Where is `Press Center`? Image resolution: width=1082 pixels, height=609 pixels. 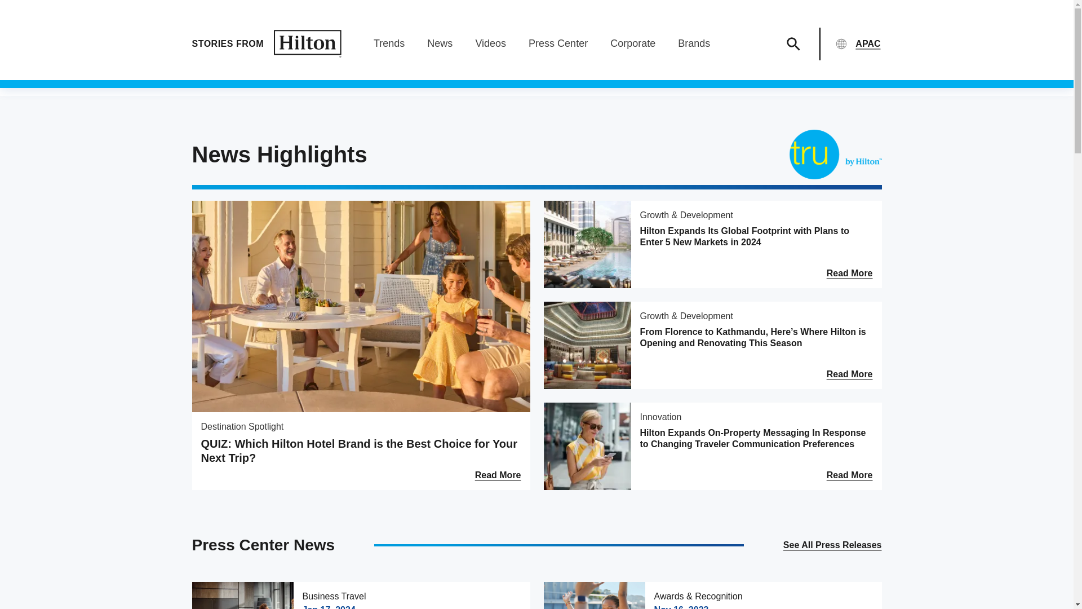
Press Center is located at coordinates (558, 43).